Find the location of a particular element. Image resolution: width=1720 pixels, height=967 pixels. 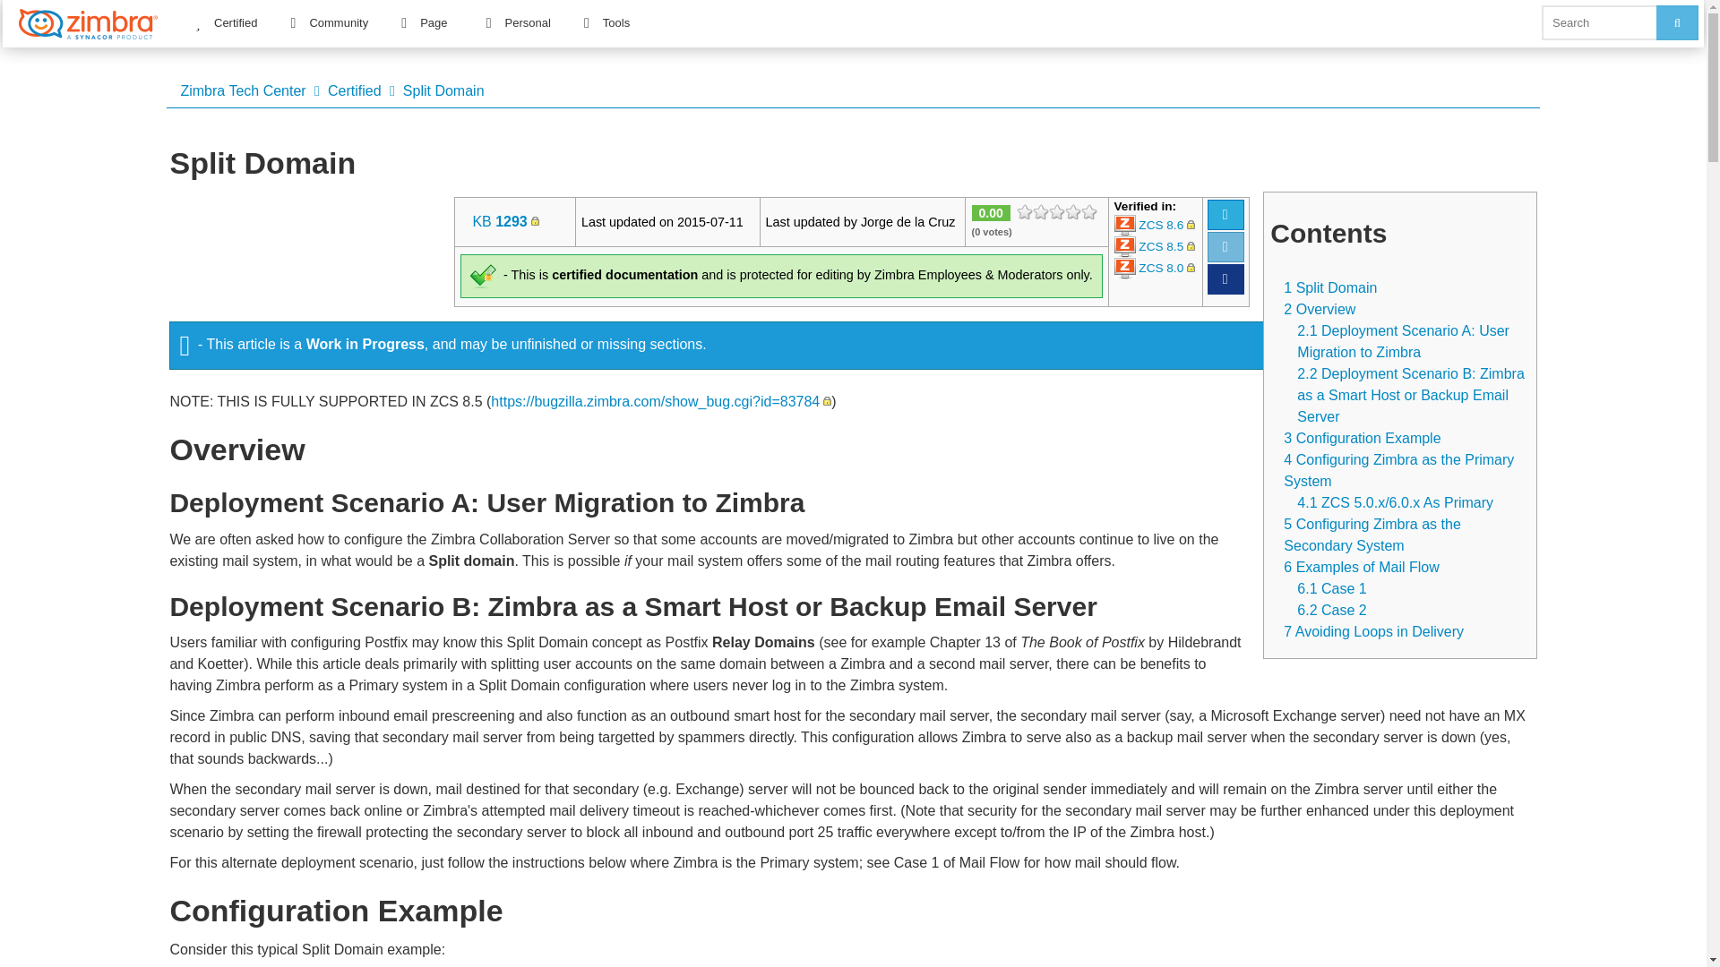

Community is located at coordinates (328, 22).